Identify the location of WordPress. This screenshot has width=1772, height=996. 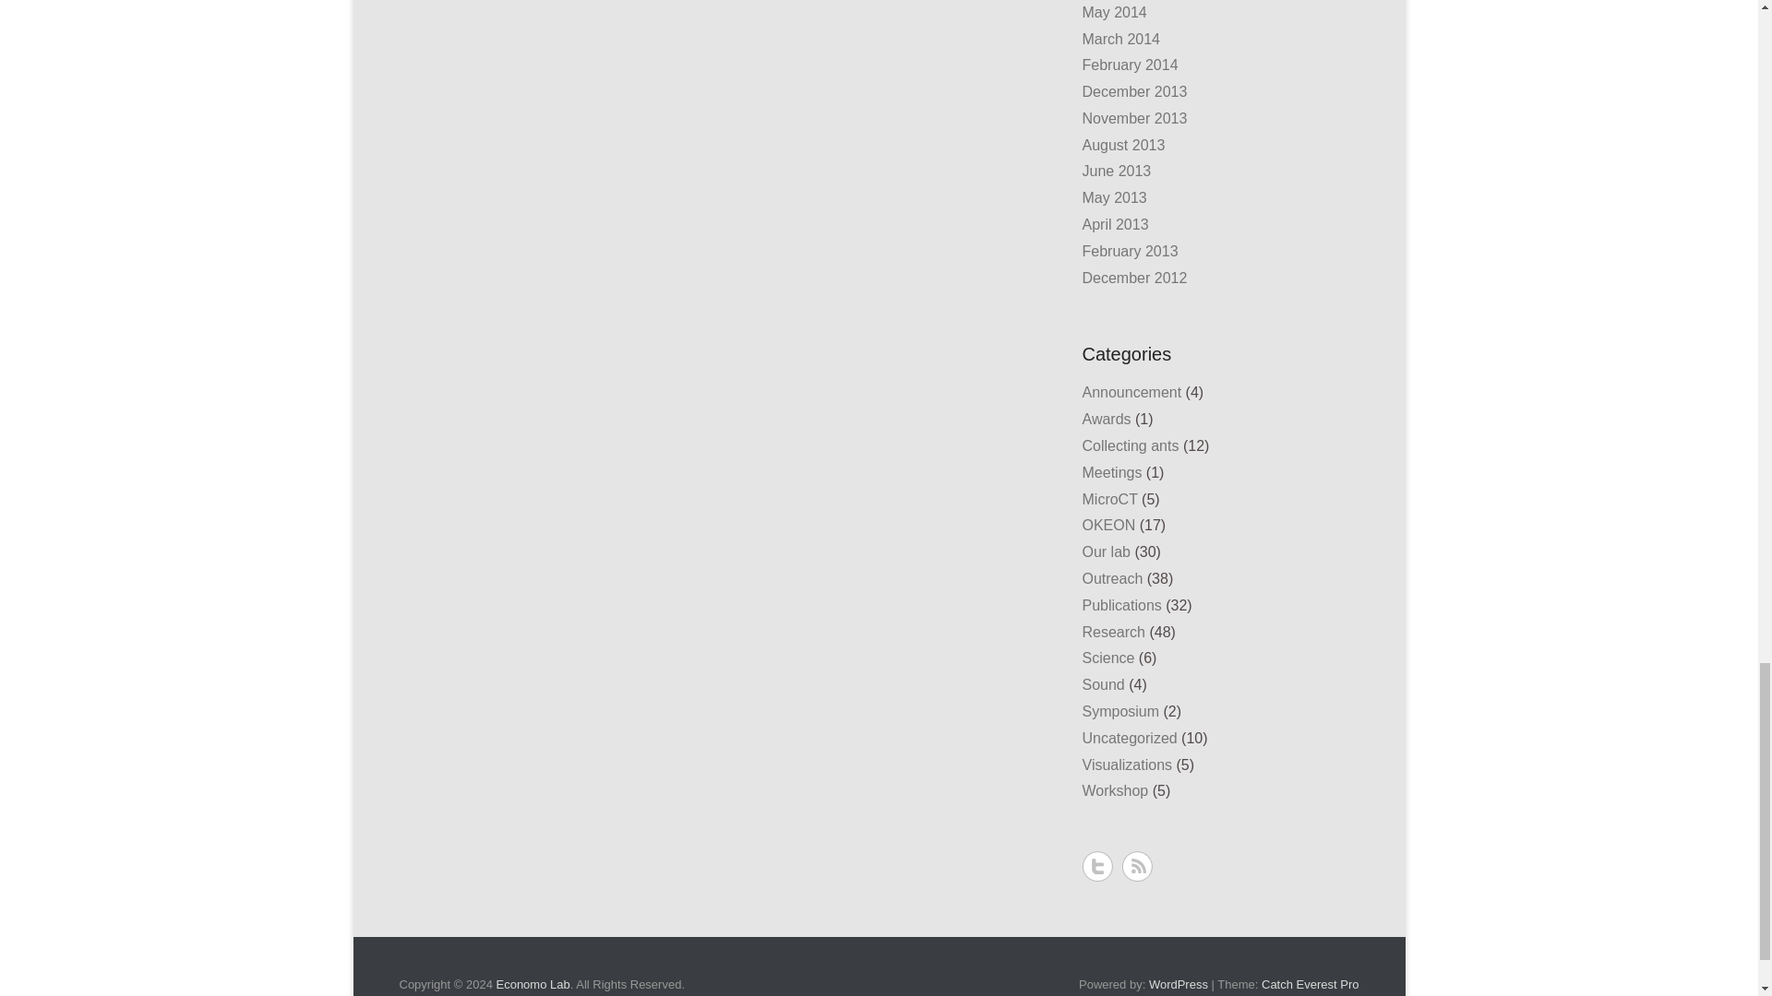
(1178, 983).